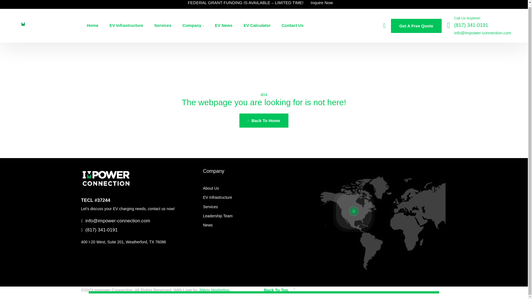 The width and height of the screenshot is (532, 299). Describe the element at coordinates (258, 207) in the screenshot. I see `Services` at that location.